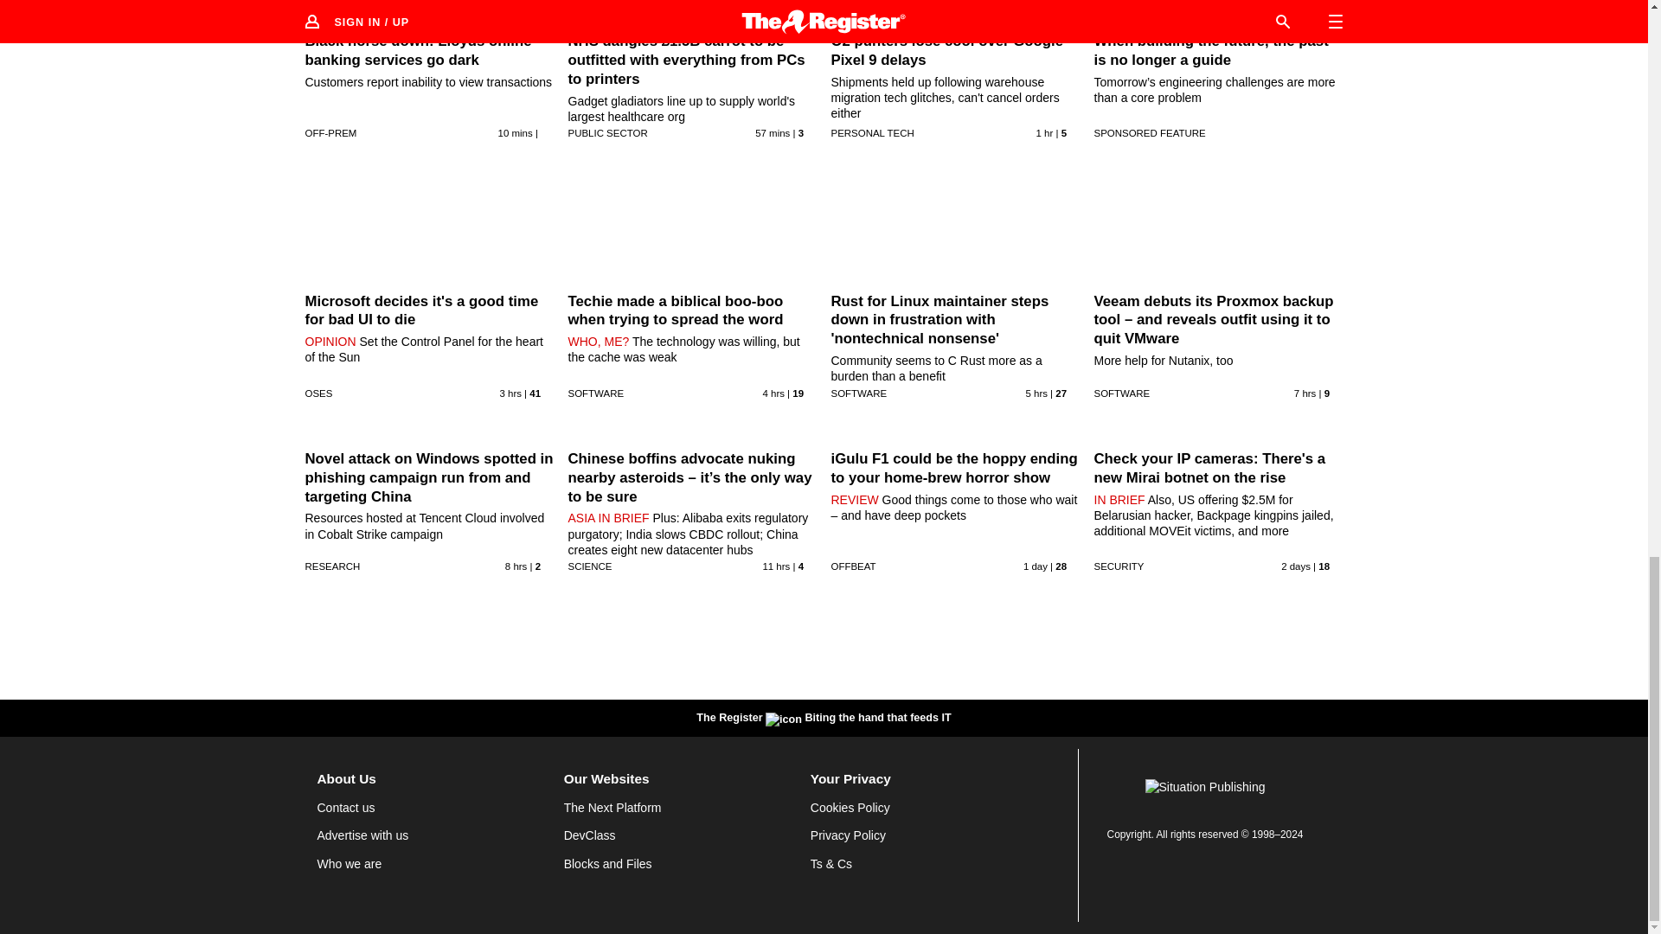  Describe the element at coordinates (1036, 393) in the screenshot. I see `2 Sep 2024 6:26` at that location.